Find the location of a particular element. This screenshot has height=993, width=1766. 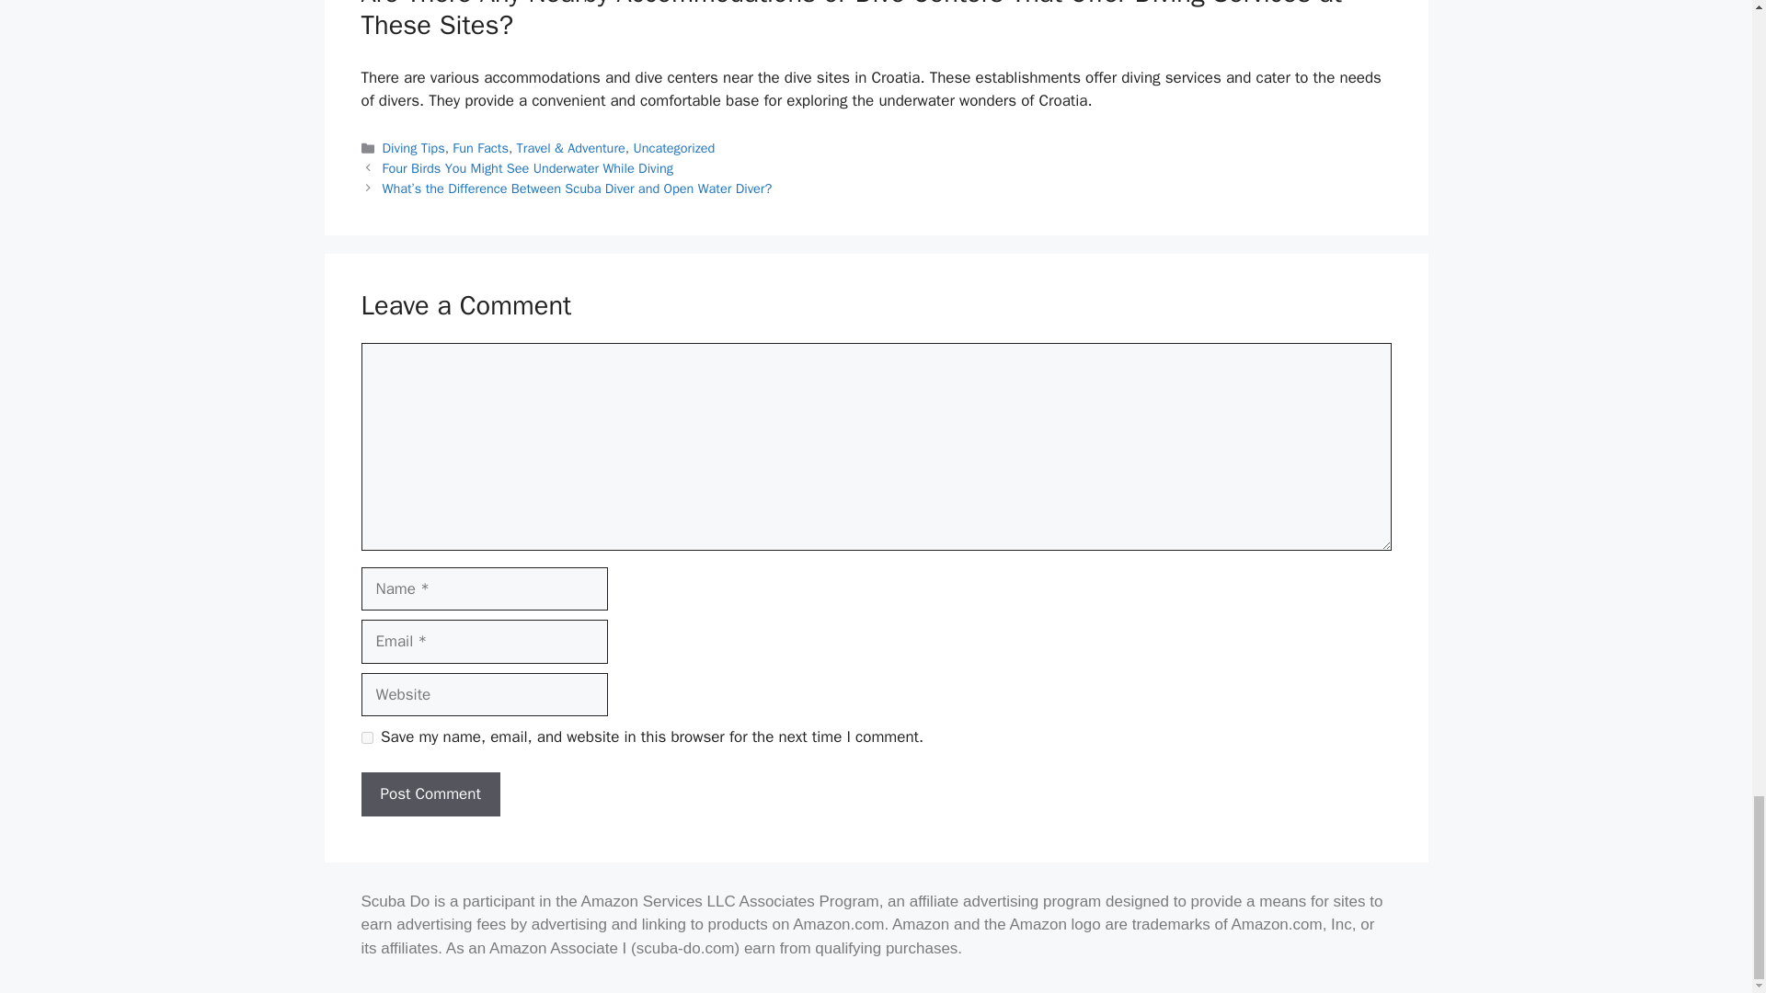

Post Comment is located at coordinates (430, 794).